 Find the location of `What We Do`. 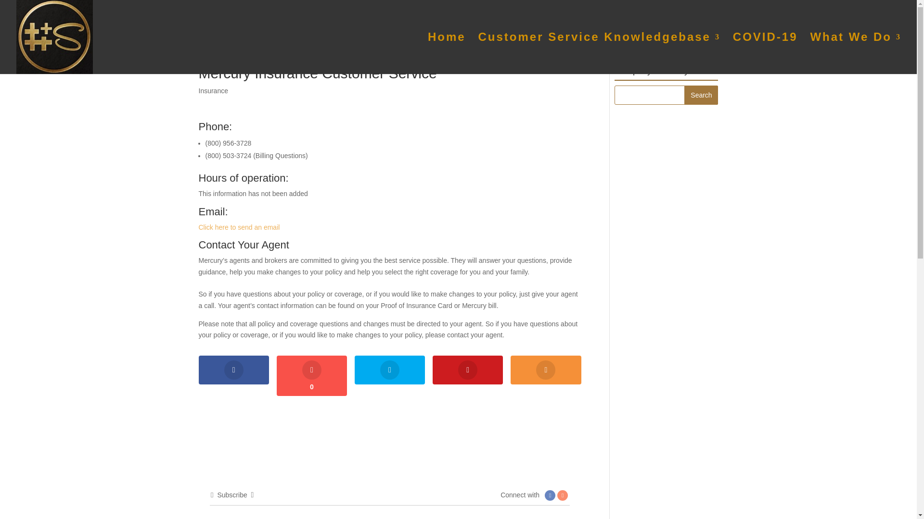

What We Do is located at coordinates (856, 54).